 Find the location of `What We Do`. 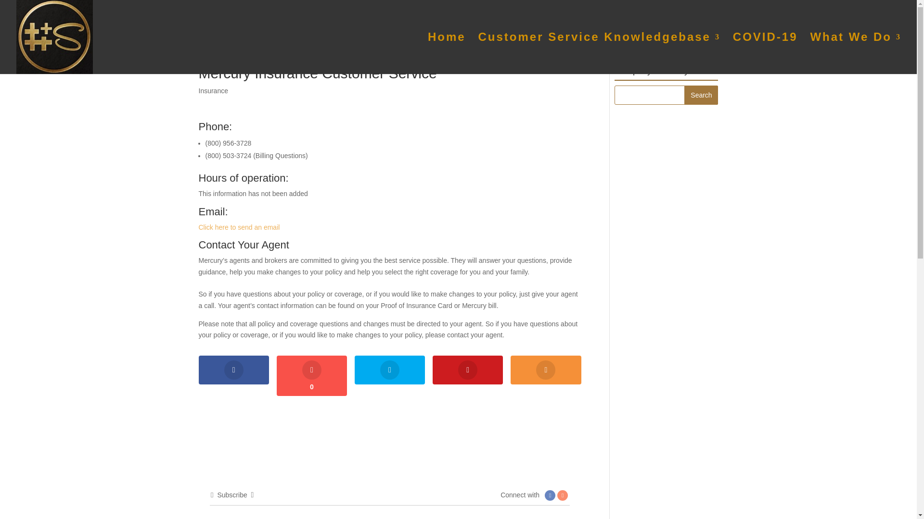

What We Do is located at coordinates (856, 54).